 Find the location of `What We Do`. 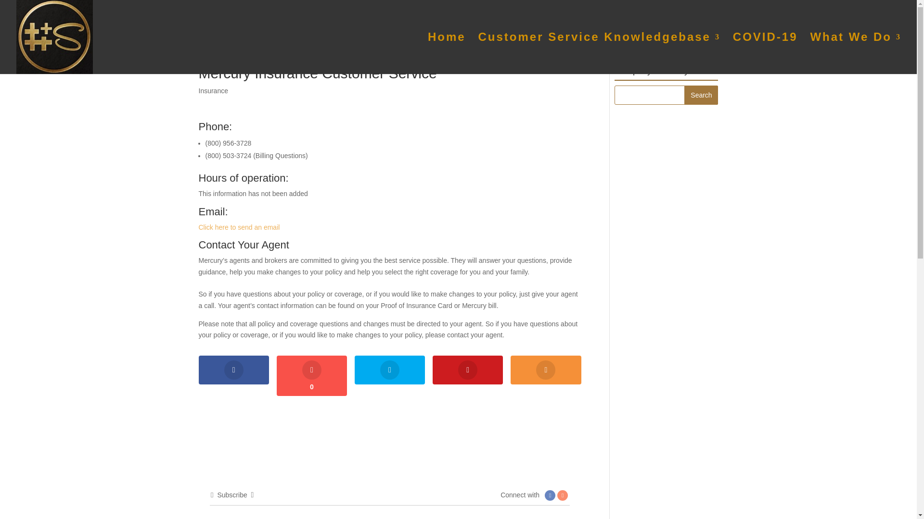

What We Do is located at coordinates (856, 54).